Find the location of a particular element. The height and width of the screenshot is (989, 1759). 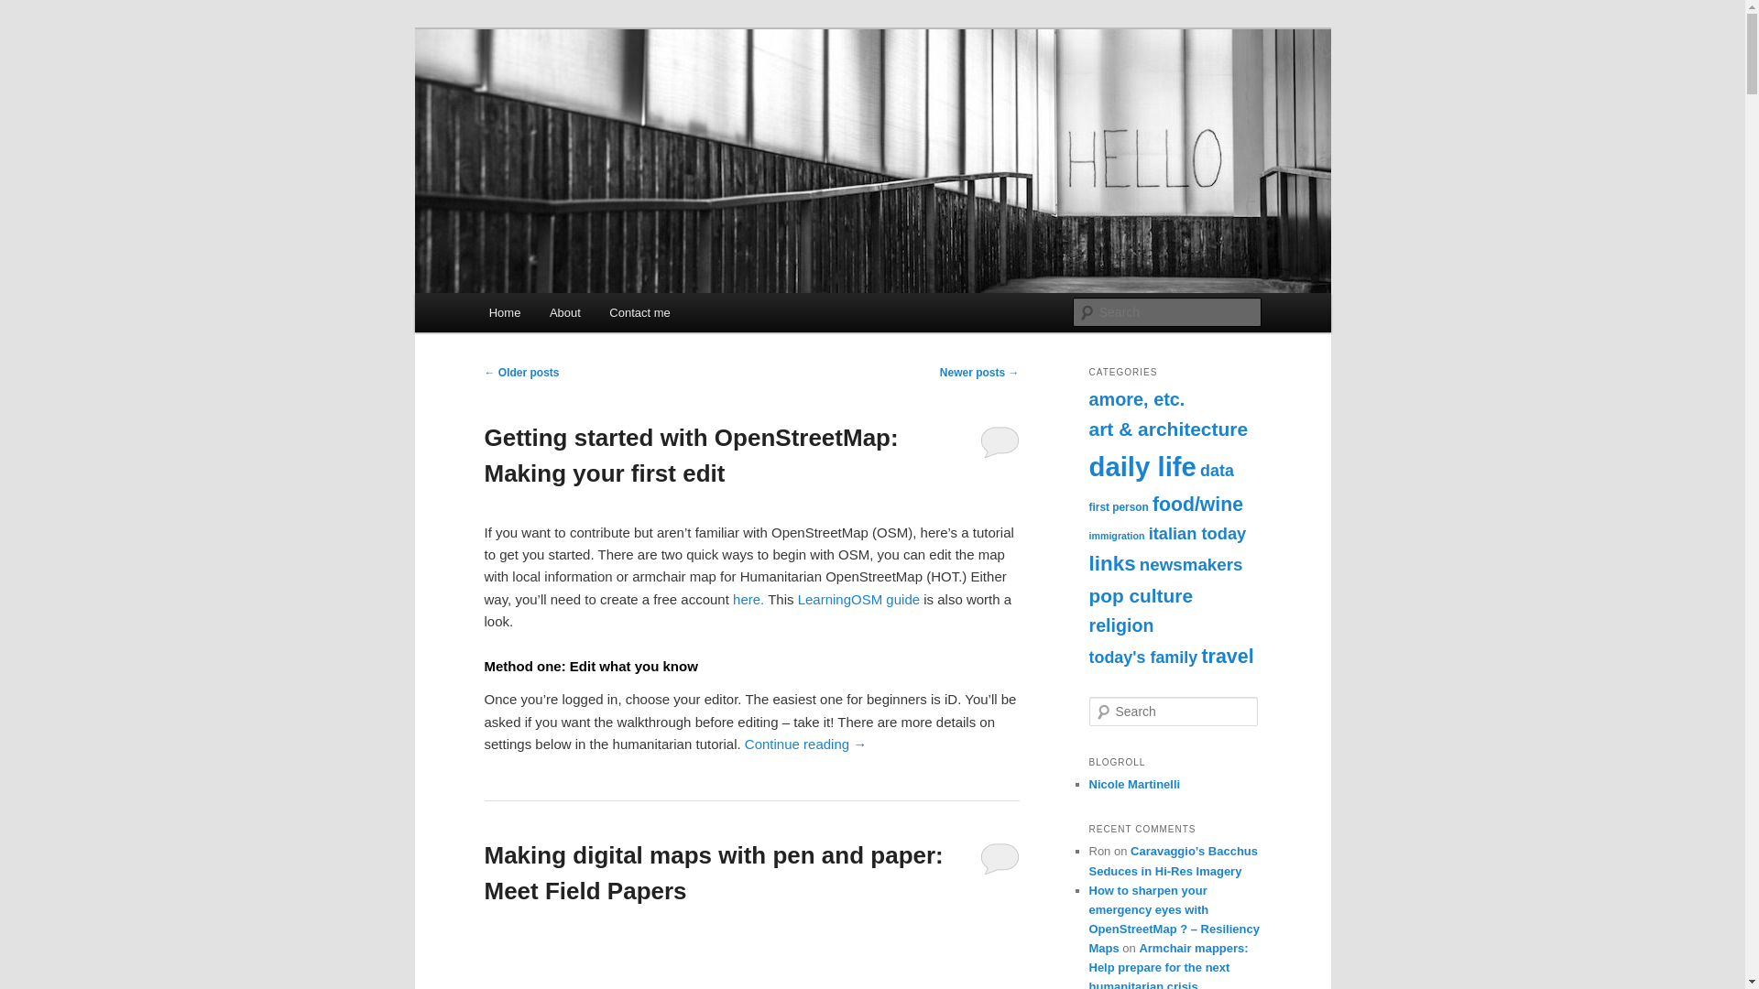

Making digital maps with pen and paper: Meet Field Papers is located at coordinates (713, 874).